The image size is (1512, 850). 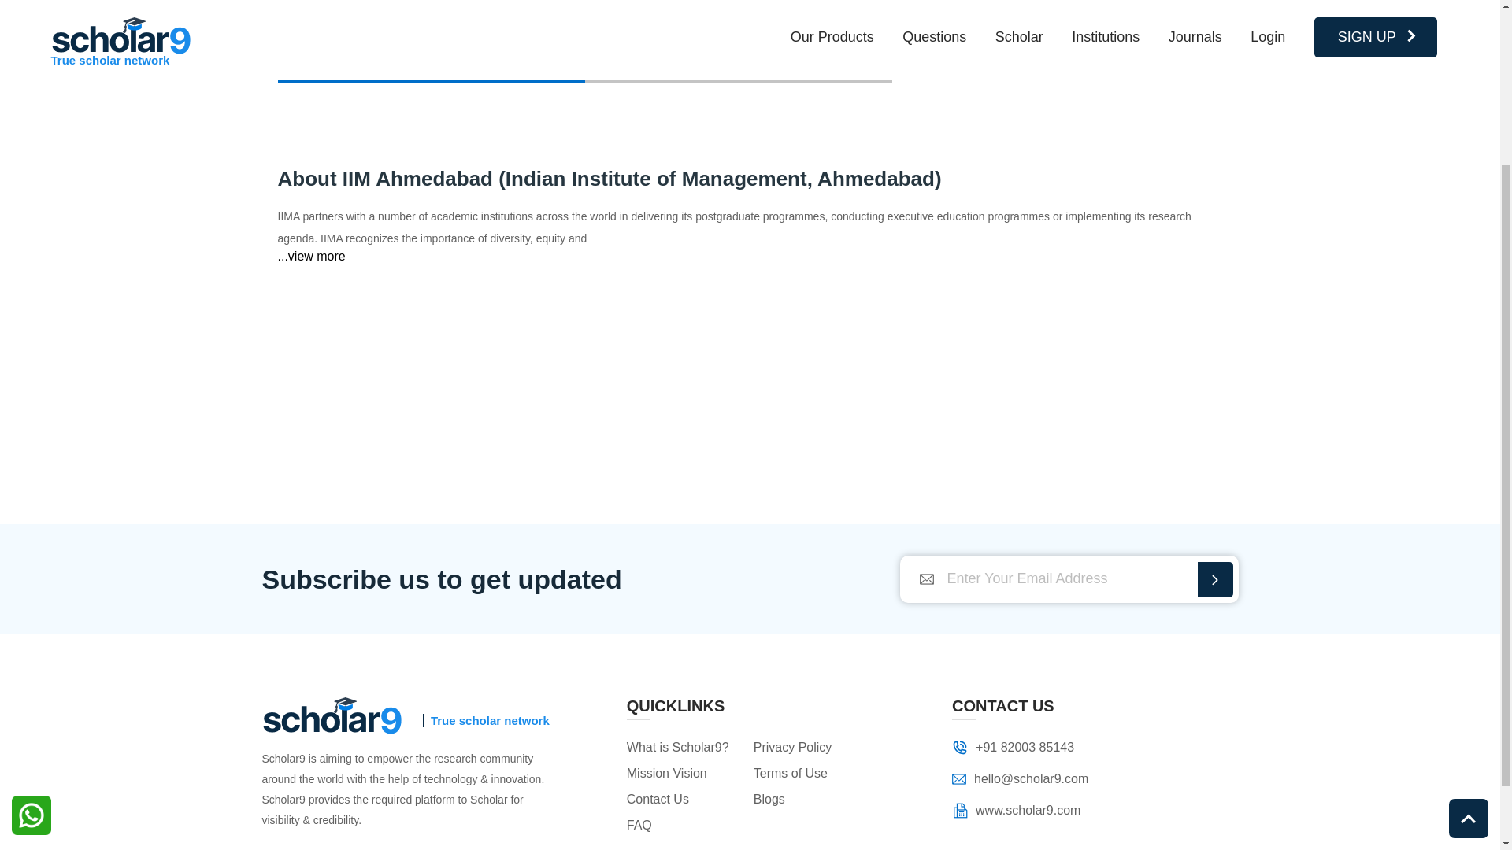 What do you see at coordinates (430, 58) in the screenshot?
I see `Publications` at bounding box center [430, 58].